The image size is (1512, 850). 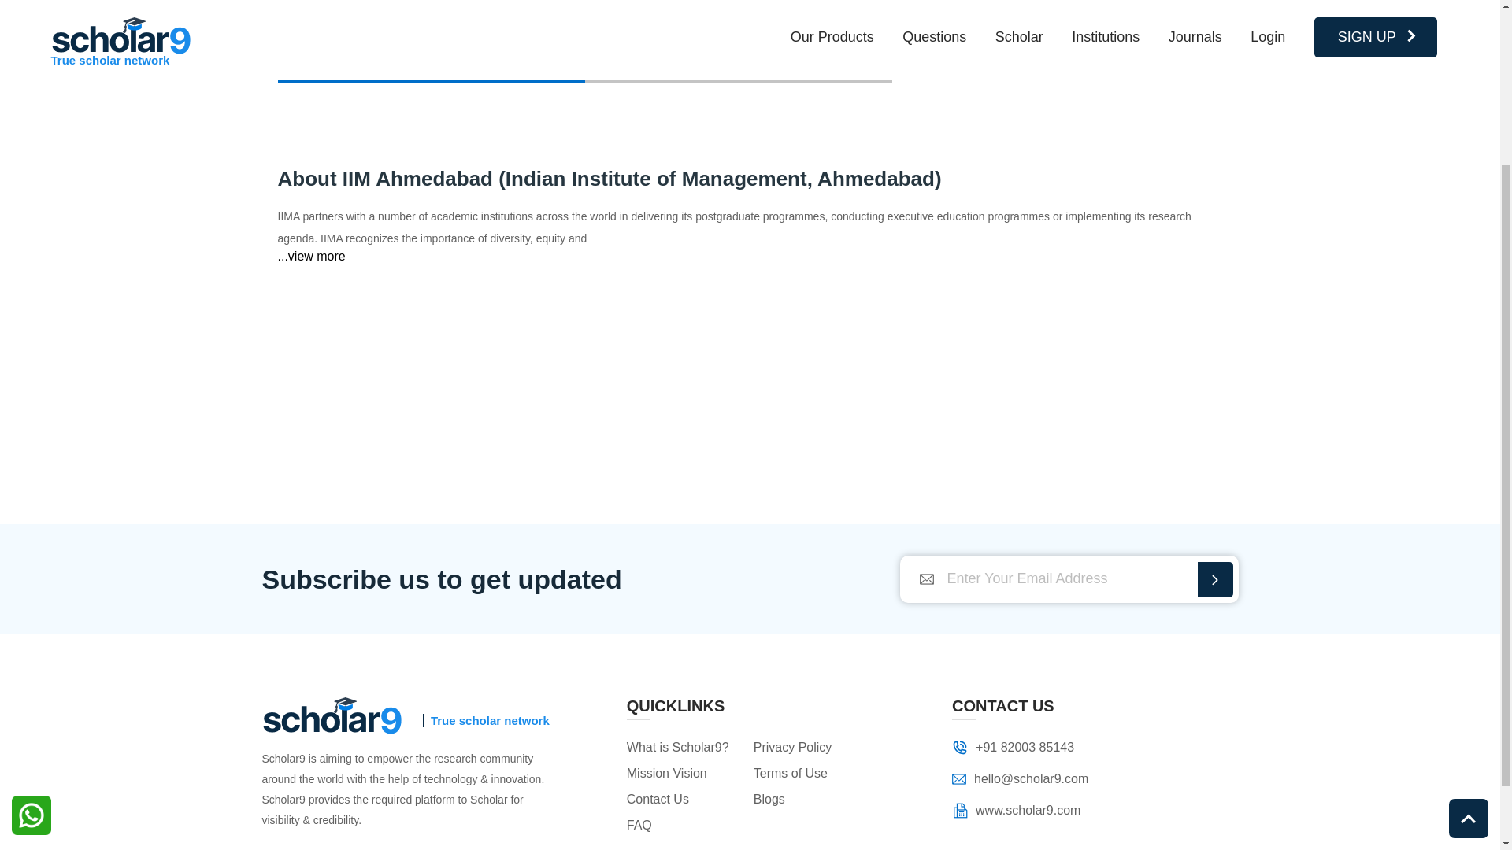 What do you see at coordinates (430, 58) in the screenshot?
I see `Publications` at bounding box center [430, 58].